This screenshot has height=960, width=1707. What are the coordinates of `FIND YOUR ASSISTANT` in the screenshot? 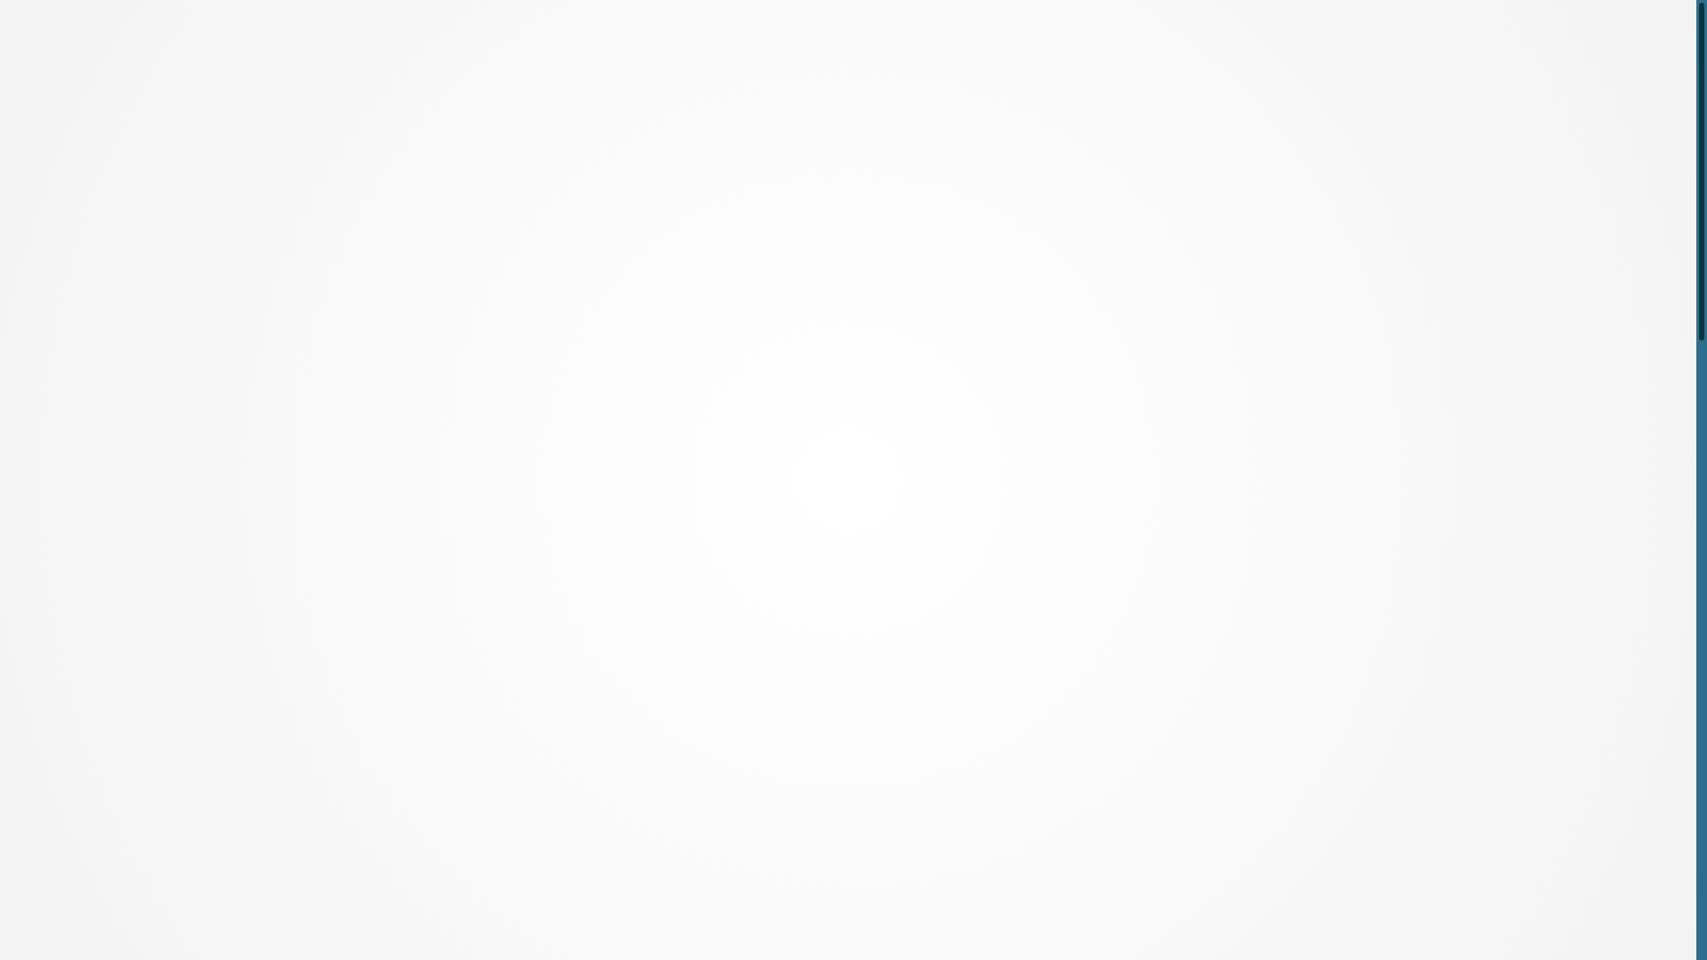 It's located at (1224, 28).